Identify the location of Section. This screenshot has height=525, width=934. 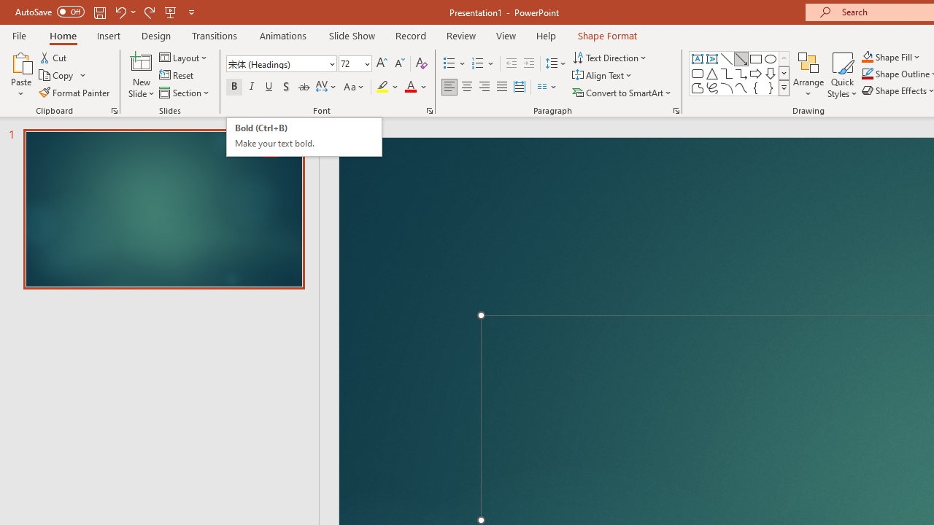
(185, 92).